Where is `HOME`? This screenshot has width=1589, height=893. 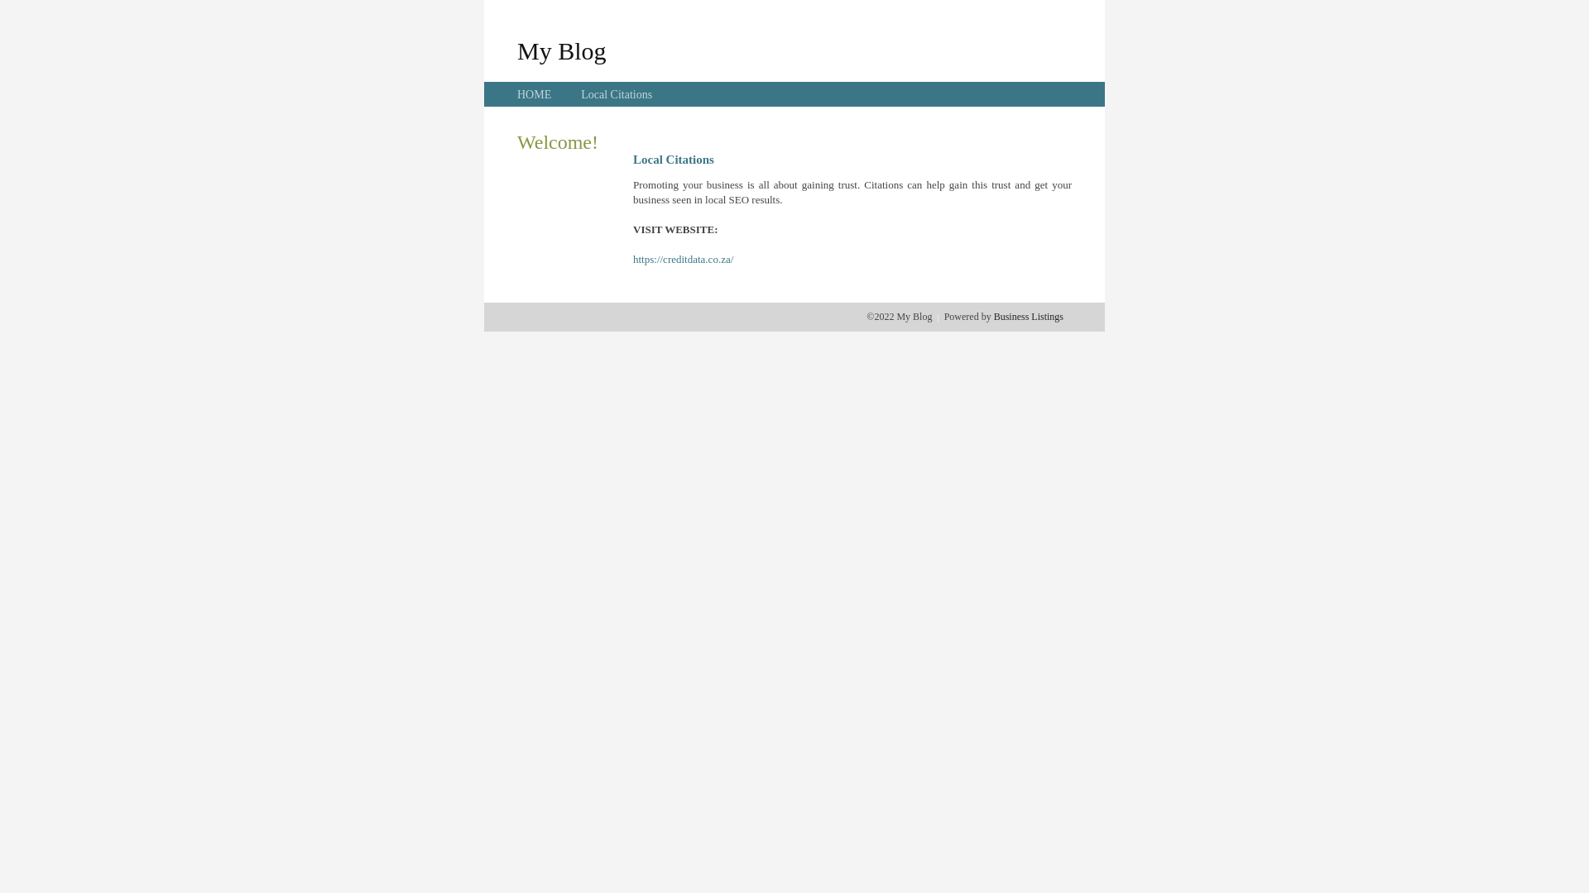 HOME is located at coordinates (535, 94).